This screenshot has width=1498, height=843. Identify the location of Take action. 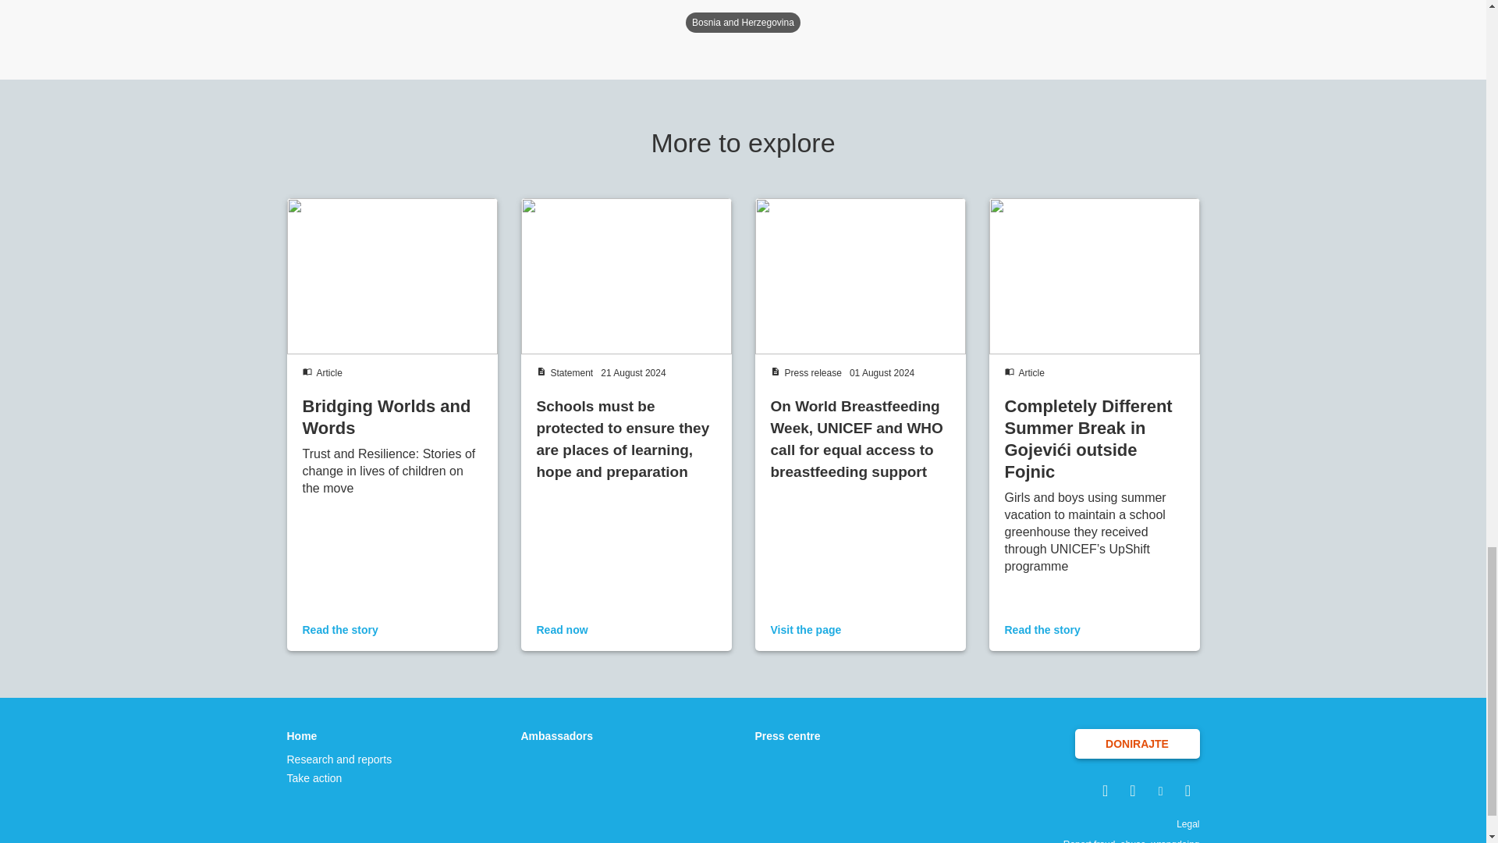
(340, 777).